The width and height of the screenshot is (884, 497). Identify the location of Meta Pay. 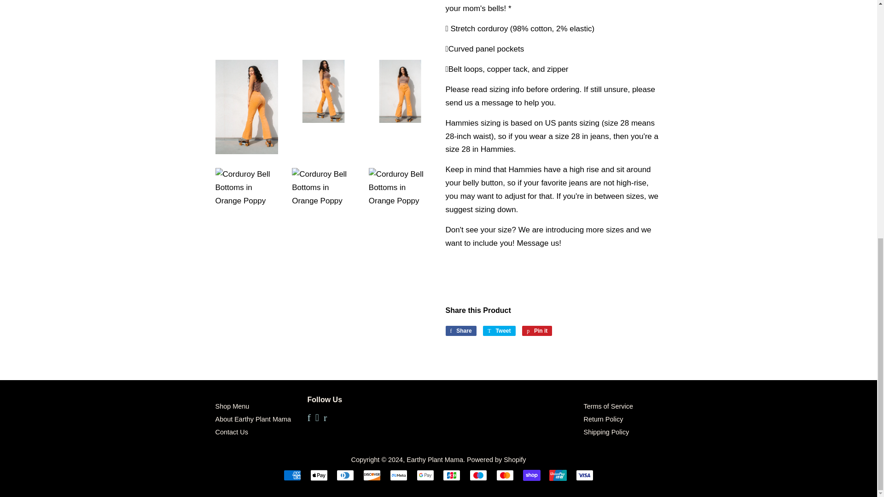
(399, 475).